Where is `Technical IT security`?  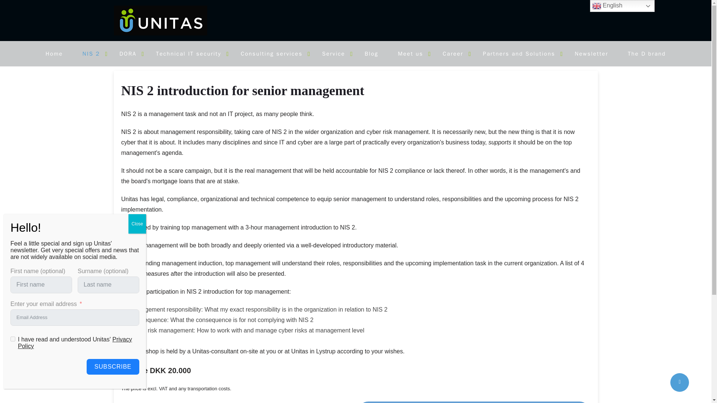 Technical IT security is located at coordinates (188, 54).